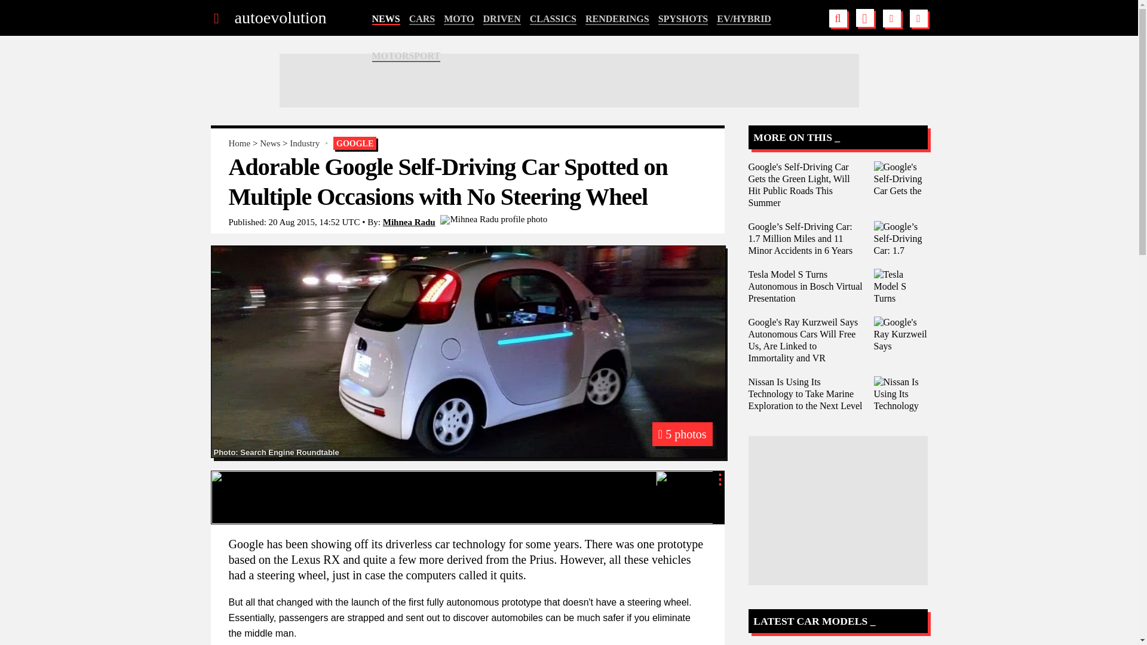  What do you see at coordinates (239, 143) in the screenshot?
I see `Home` at bounding box center [239, 143].